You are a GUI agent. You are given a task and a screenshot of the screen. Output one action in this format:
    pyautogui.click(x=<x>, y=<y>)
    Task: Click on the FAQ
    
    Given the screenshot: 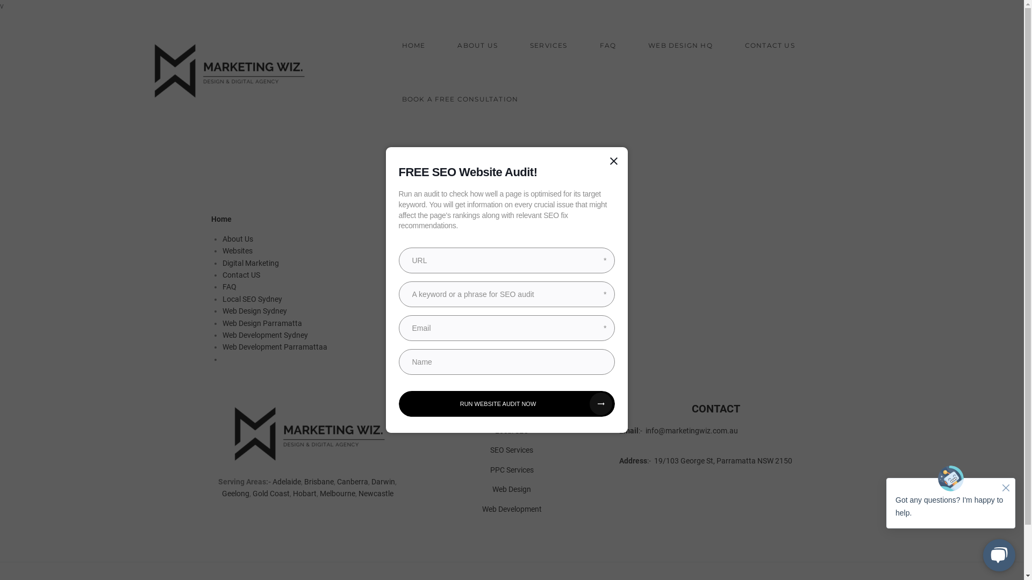 What is the action you would take?
    pyautogui.click(x=608, y=39)
    